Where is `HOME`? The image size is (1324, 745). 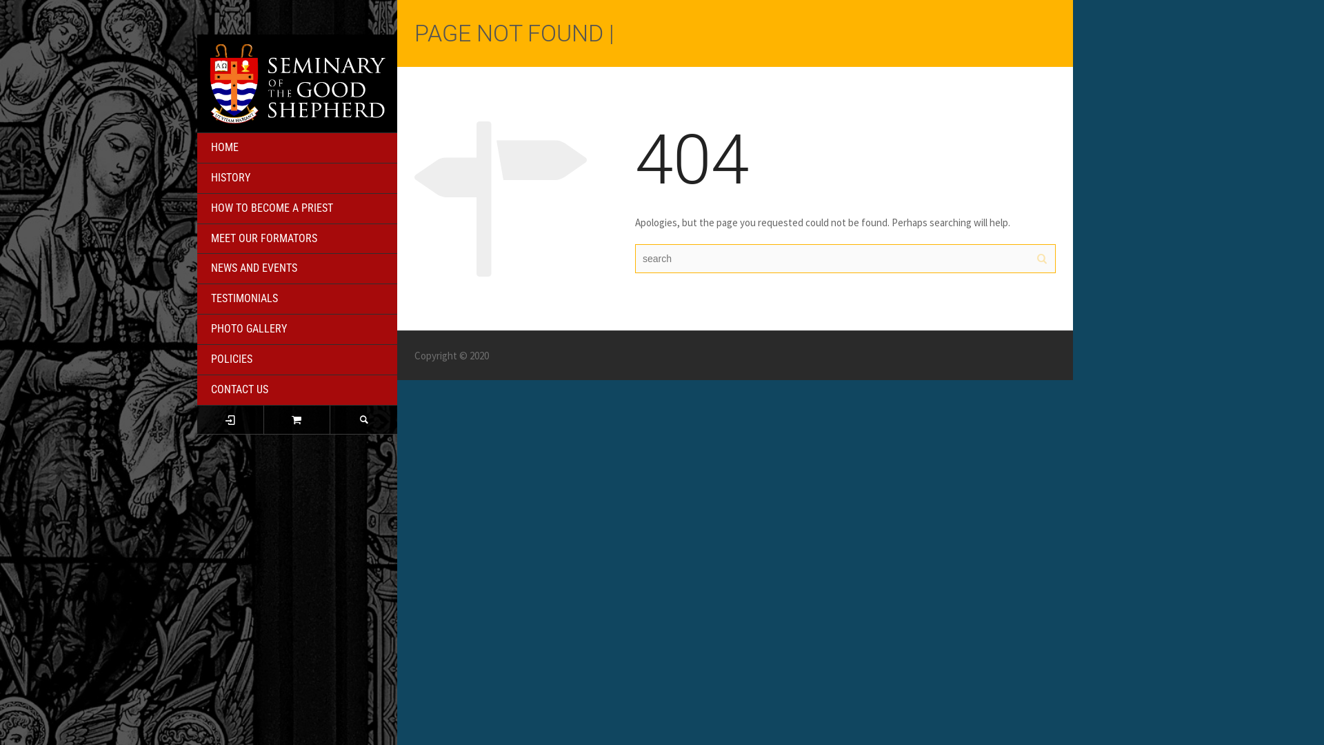
HOME is located at coordinates (297, 148).